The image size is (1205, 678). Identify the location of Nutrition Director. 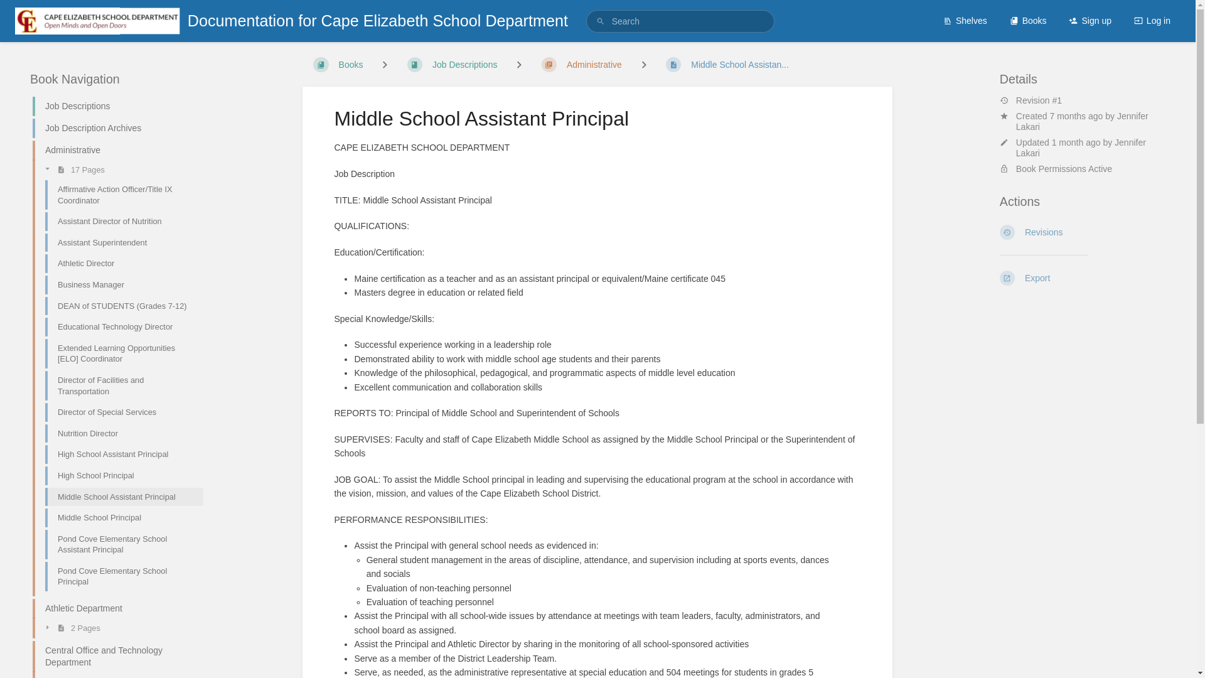
(119, 433).